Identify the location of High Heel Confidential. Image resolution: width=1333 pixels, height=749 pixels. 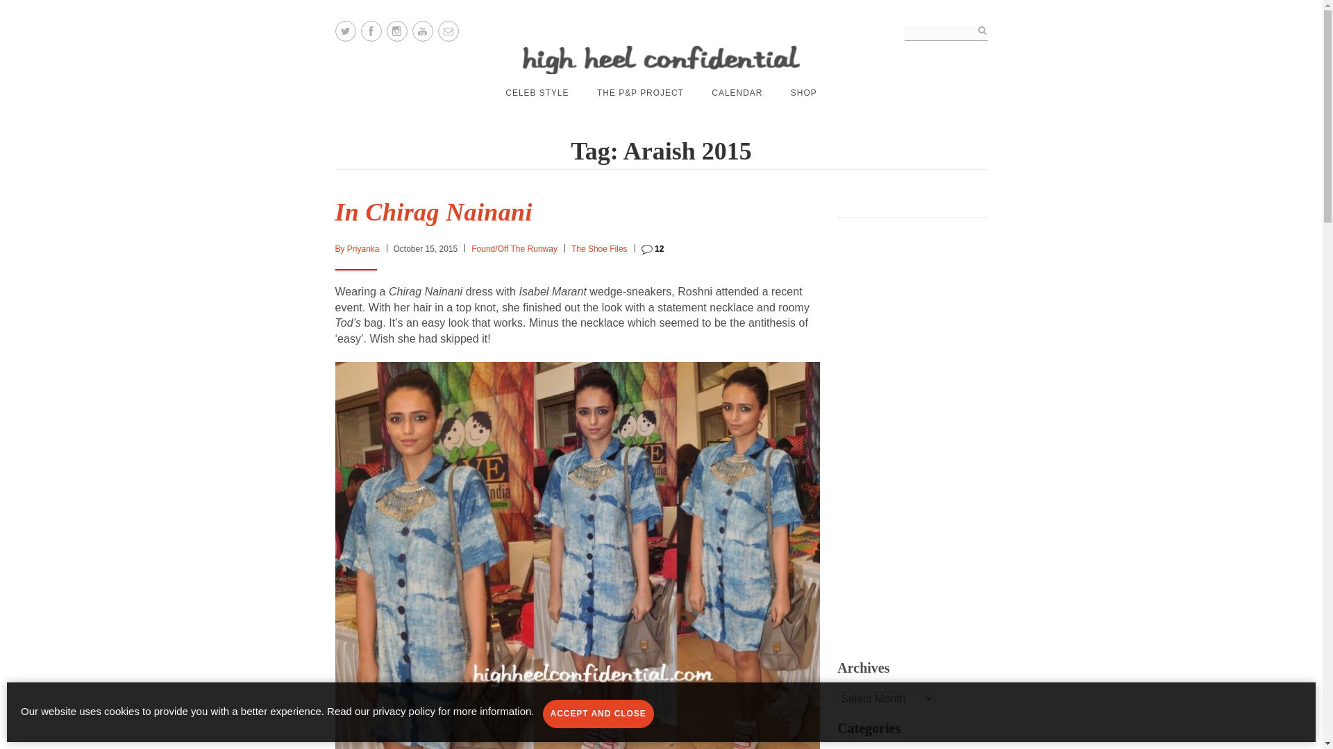
(661, 60).